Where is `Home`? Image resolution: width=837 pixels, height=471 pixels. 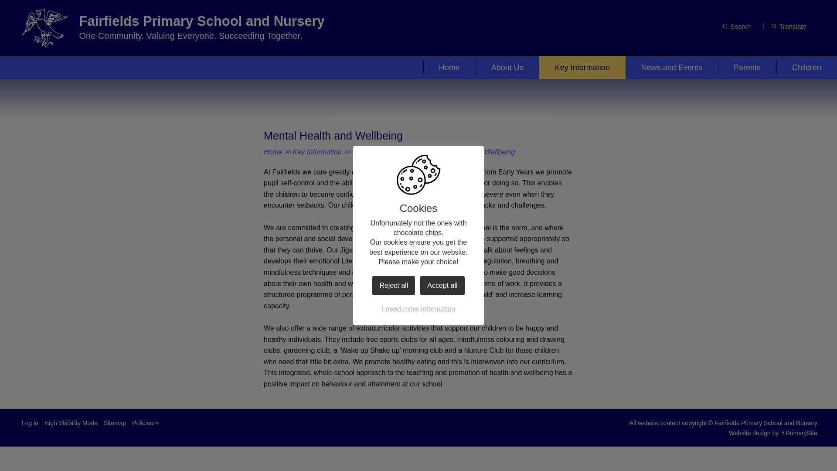
Home is located at coordinates (449, 67).